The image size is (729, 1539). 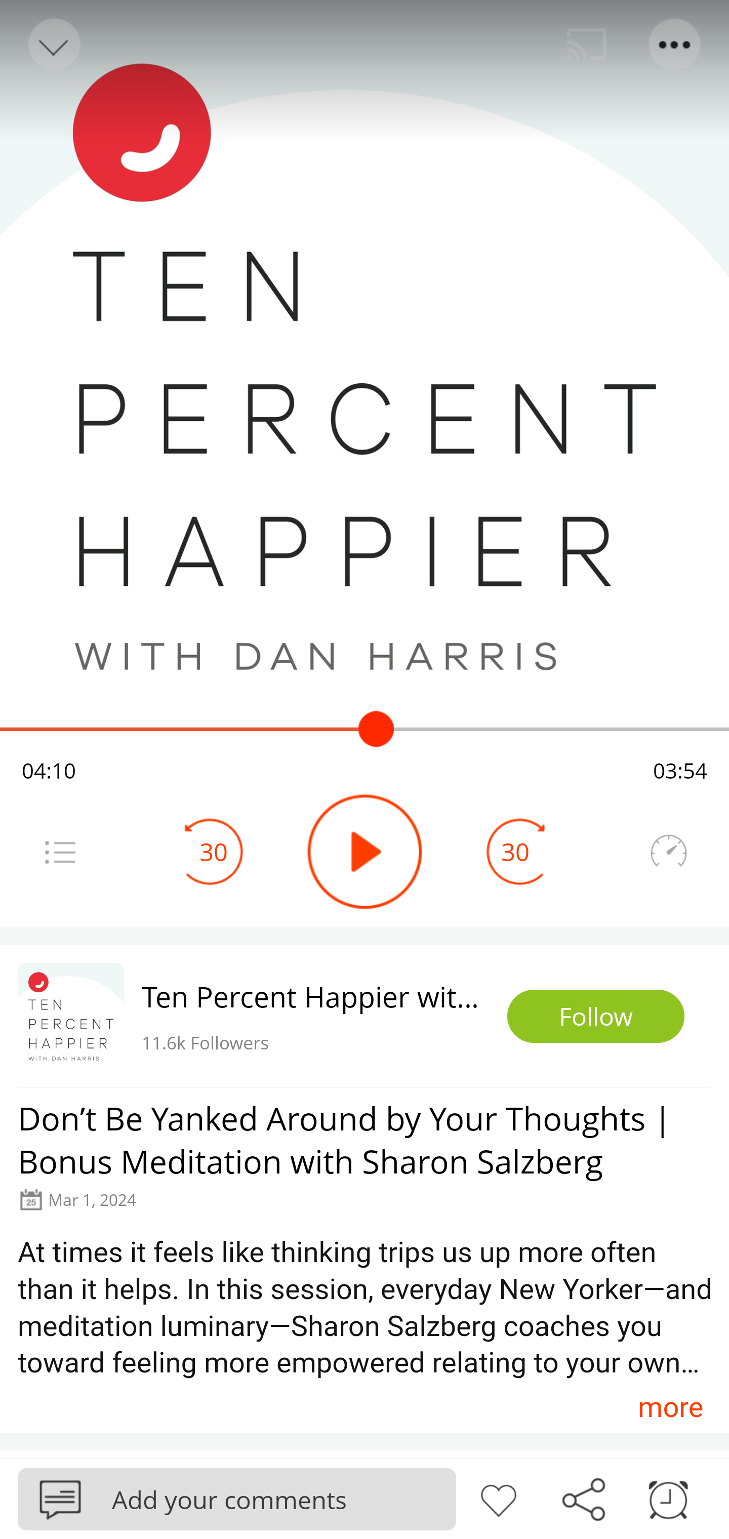 I want to click on Cast. Disconnected, so click(x=587, y=45).